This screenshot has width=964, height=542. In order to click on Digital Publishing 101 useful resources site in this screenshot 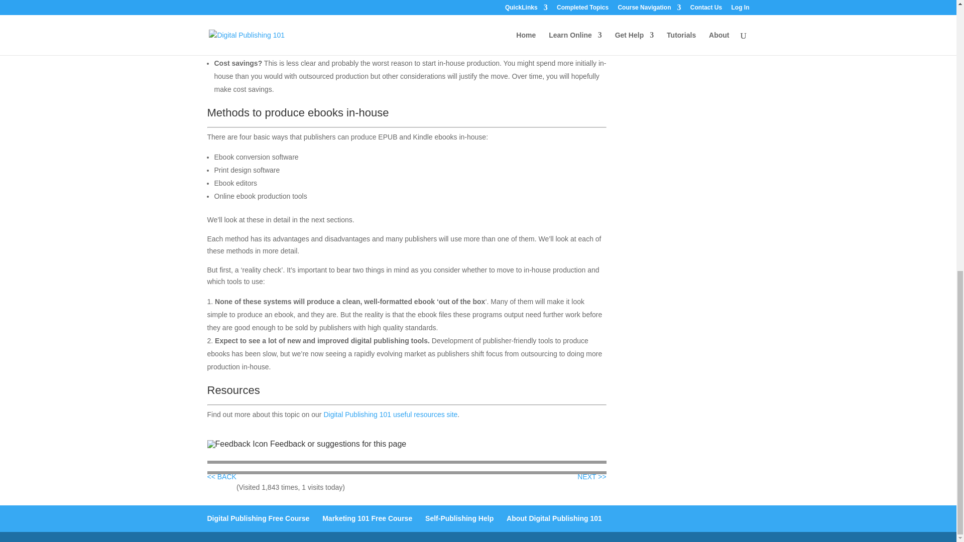, I will do `click(390, 414)`.